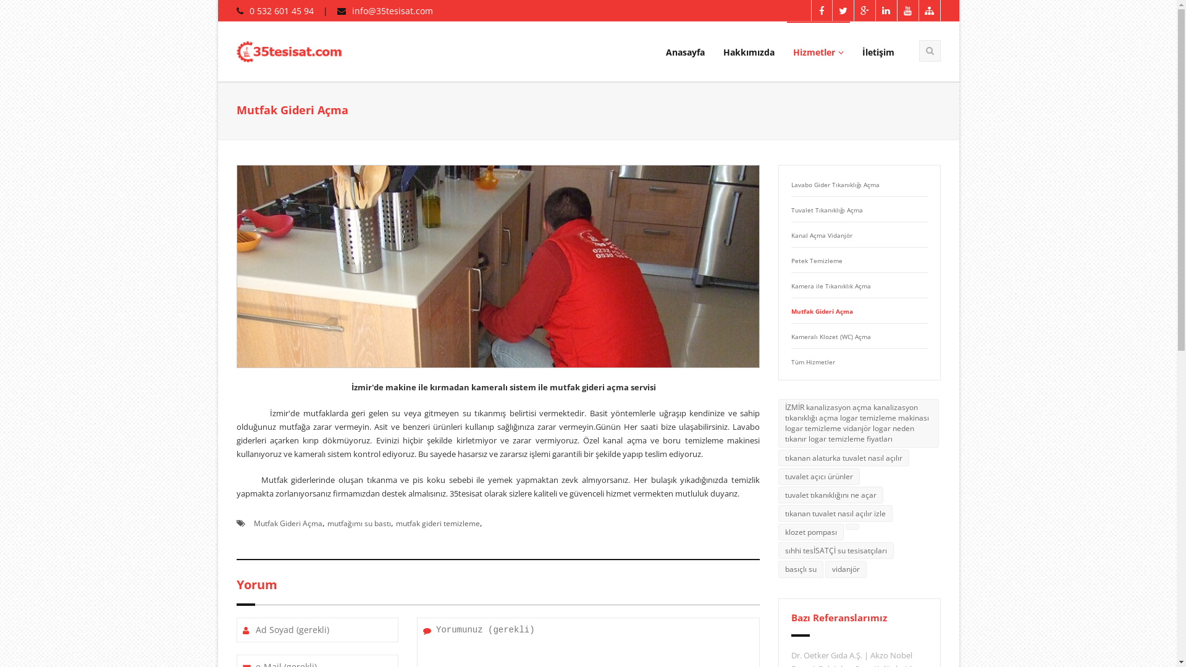  I want to click on facebook, so click(822, 11).